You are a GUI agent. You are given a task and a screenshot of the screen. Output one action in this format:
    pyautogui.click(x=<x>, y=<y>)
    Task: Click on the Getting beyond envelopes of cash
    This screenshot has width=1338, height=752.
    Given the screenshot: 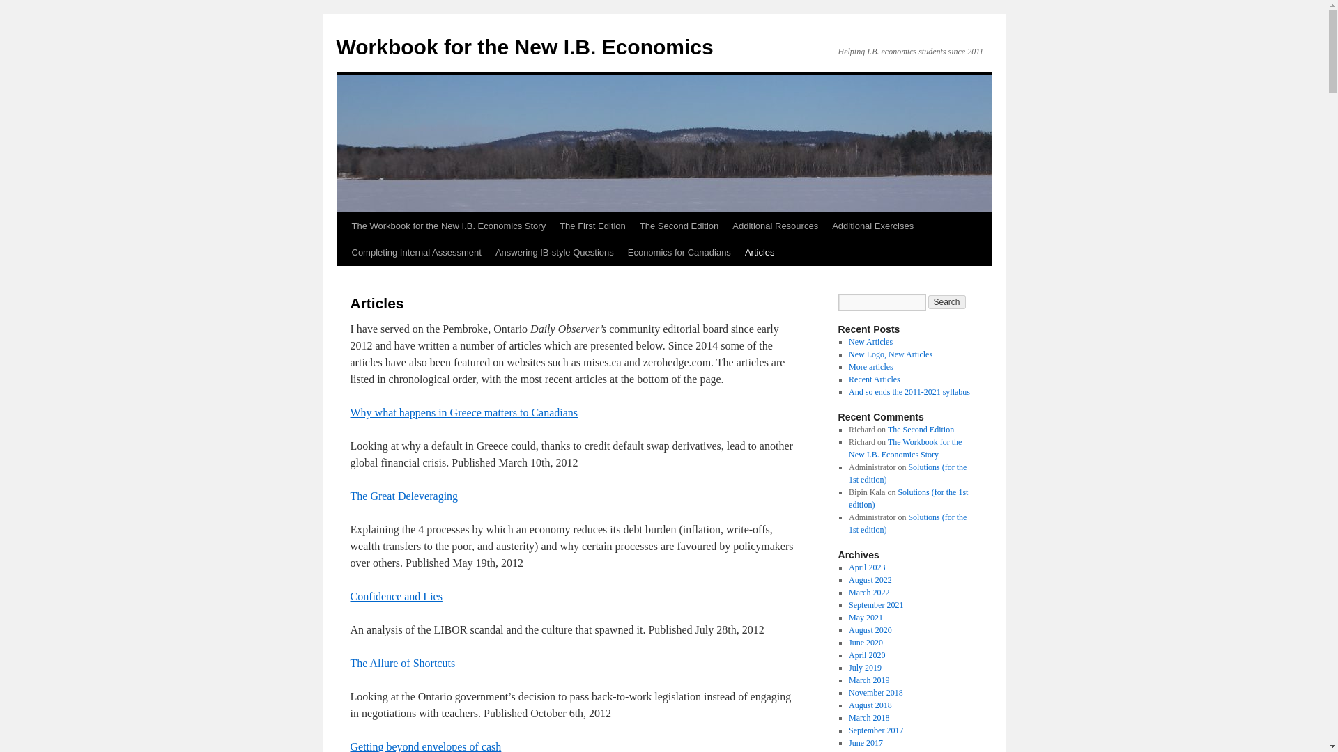 What is the action you would take?
    pyautogui.click(x=425, y=746)
    